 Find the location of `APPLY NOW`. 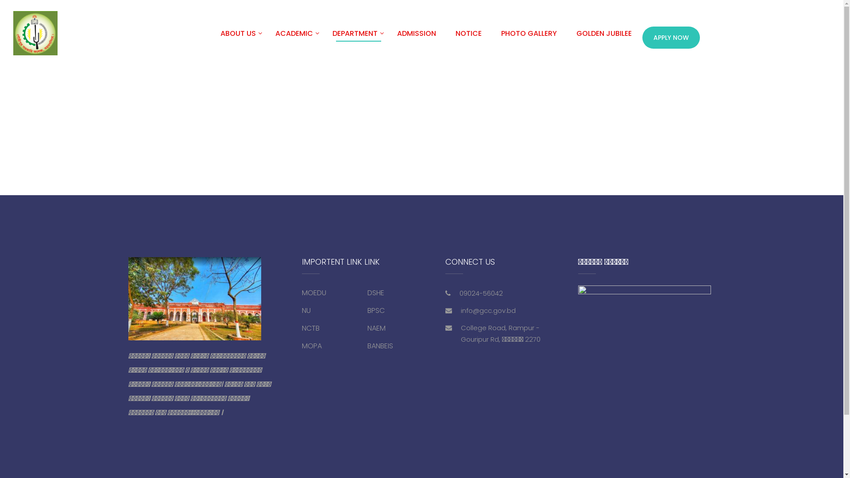

APPLY NOW is located at coordinates (671, 38).